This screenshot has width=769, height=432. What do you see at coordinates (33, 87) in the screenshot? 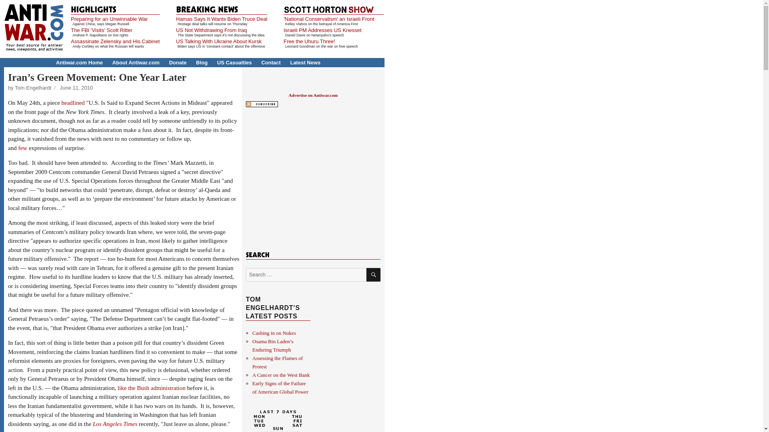
I see `Tom Engelhardt` at bounding box center [33, 87].